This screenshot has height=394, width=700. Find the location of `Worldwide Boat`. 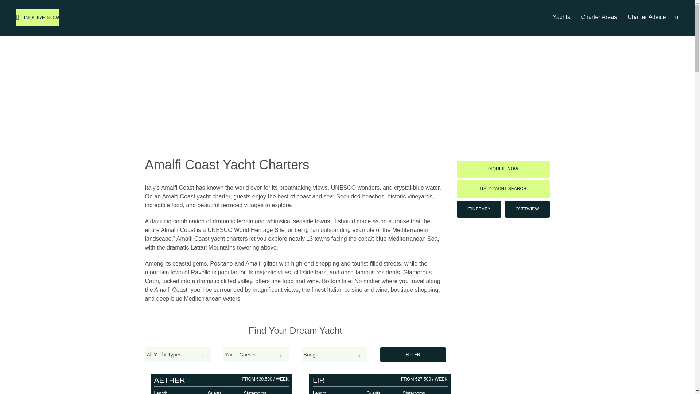

Worldwide Boat is located at coordinates (347, 18).